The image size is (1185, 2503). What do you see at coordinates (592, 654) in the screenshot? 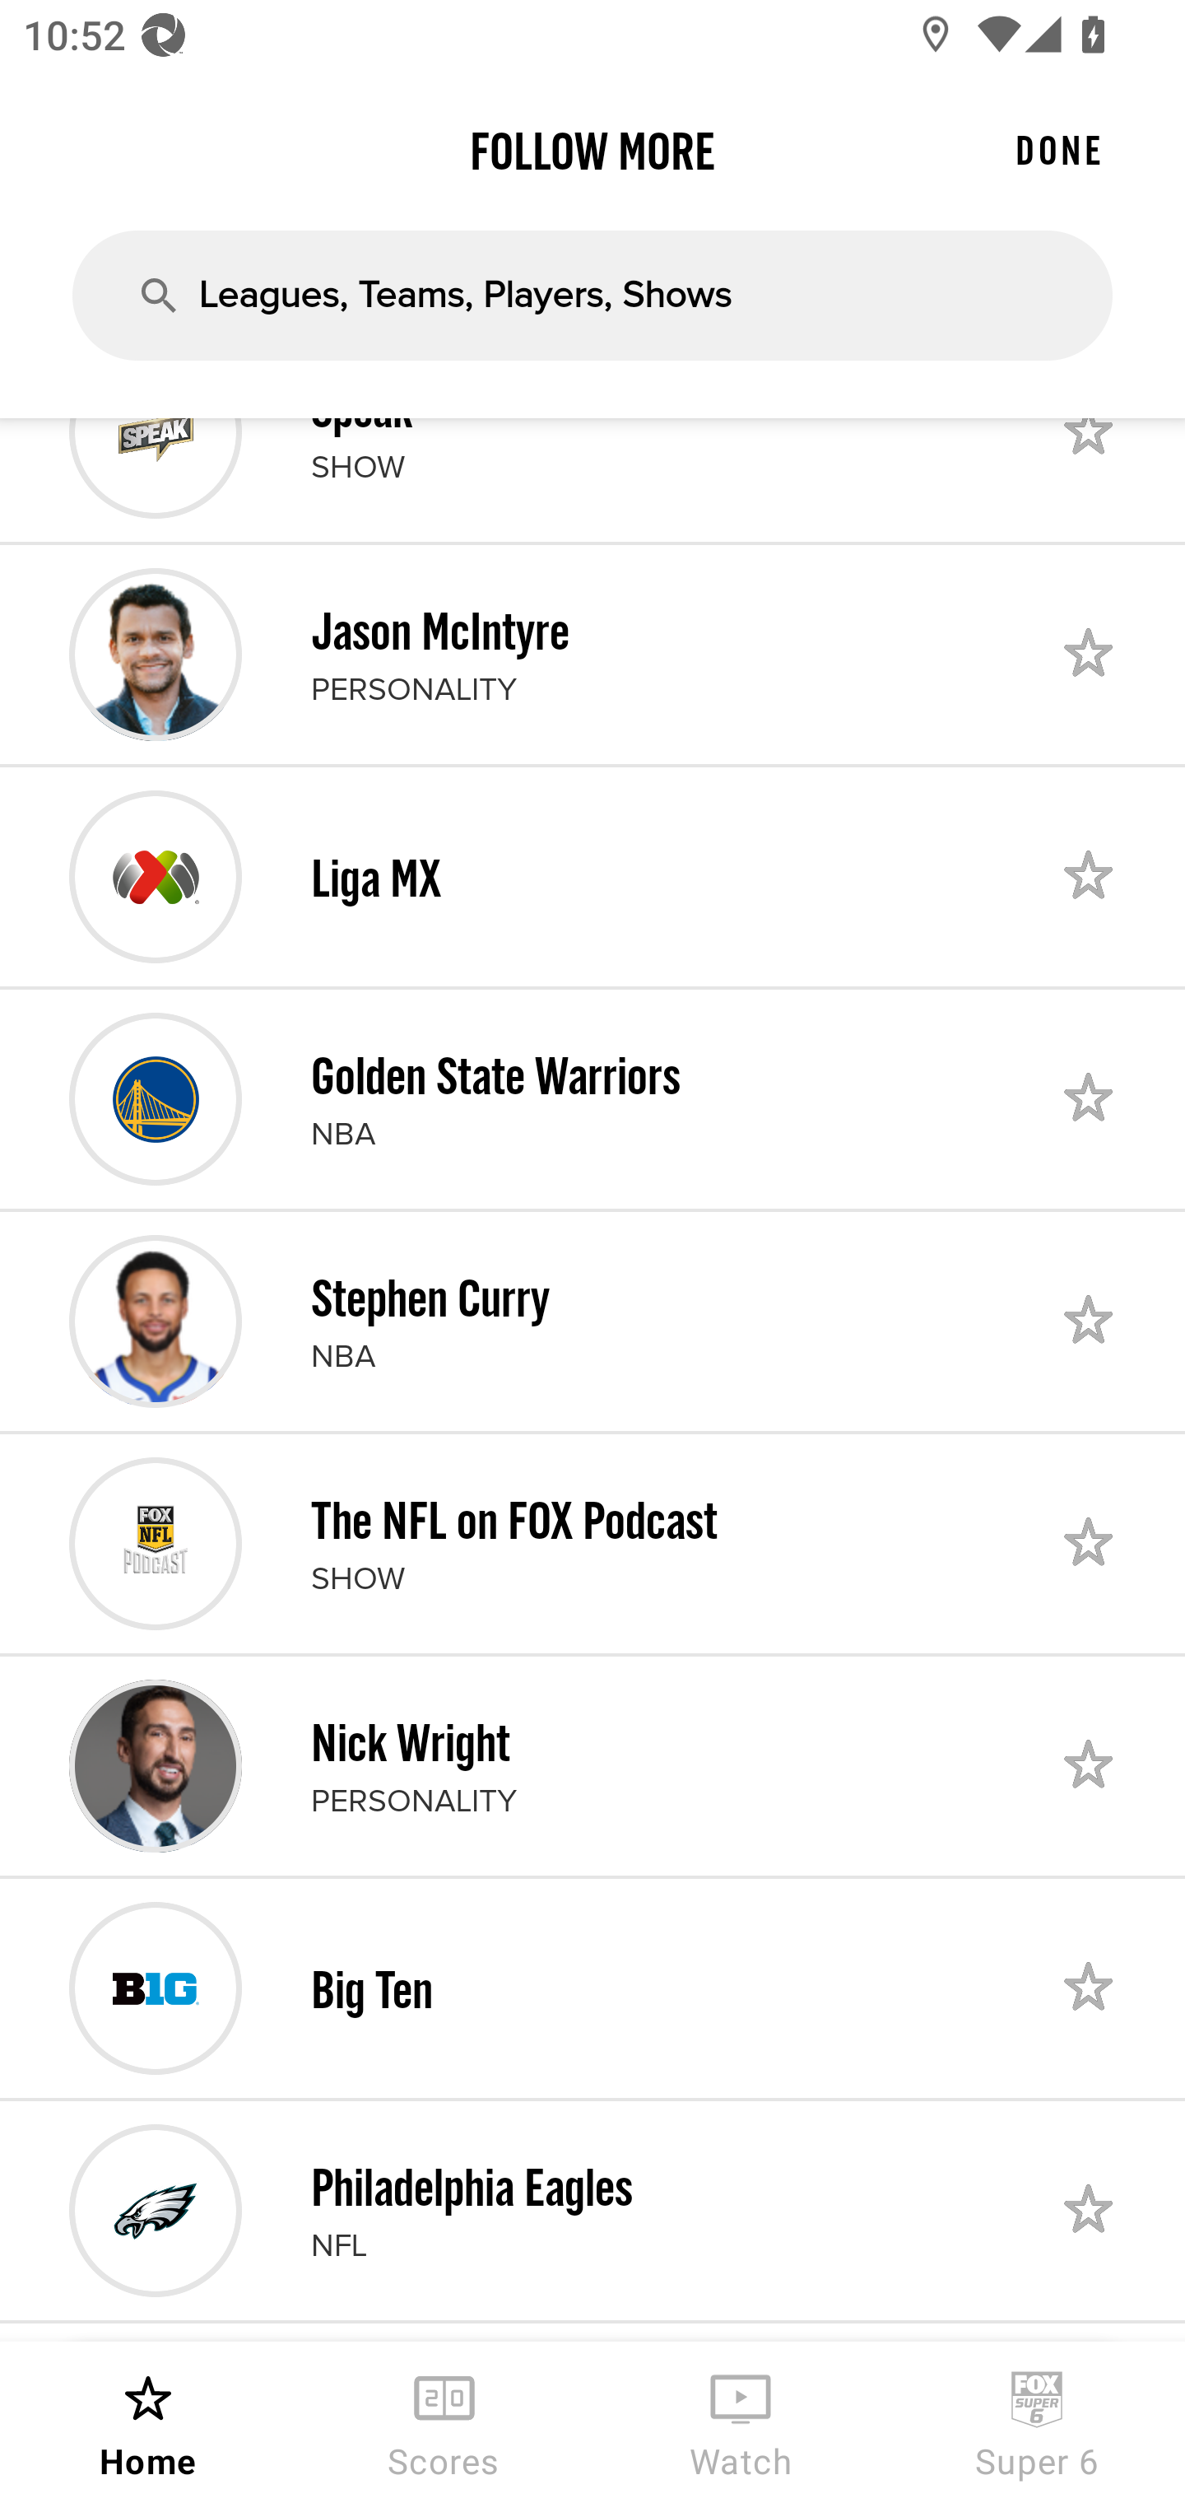
I see `Jason McIntyre PERSONALITY` at bounding box center [592, 654].